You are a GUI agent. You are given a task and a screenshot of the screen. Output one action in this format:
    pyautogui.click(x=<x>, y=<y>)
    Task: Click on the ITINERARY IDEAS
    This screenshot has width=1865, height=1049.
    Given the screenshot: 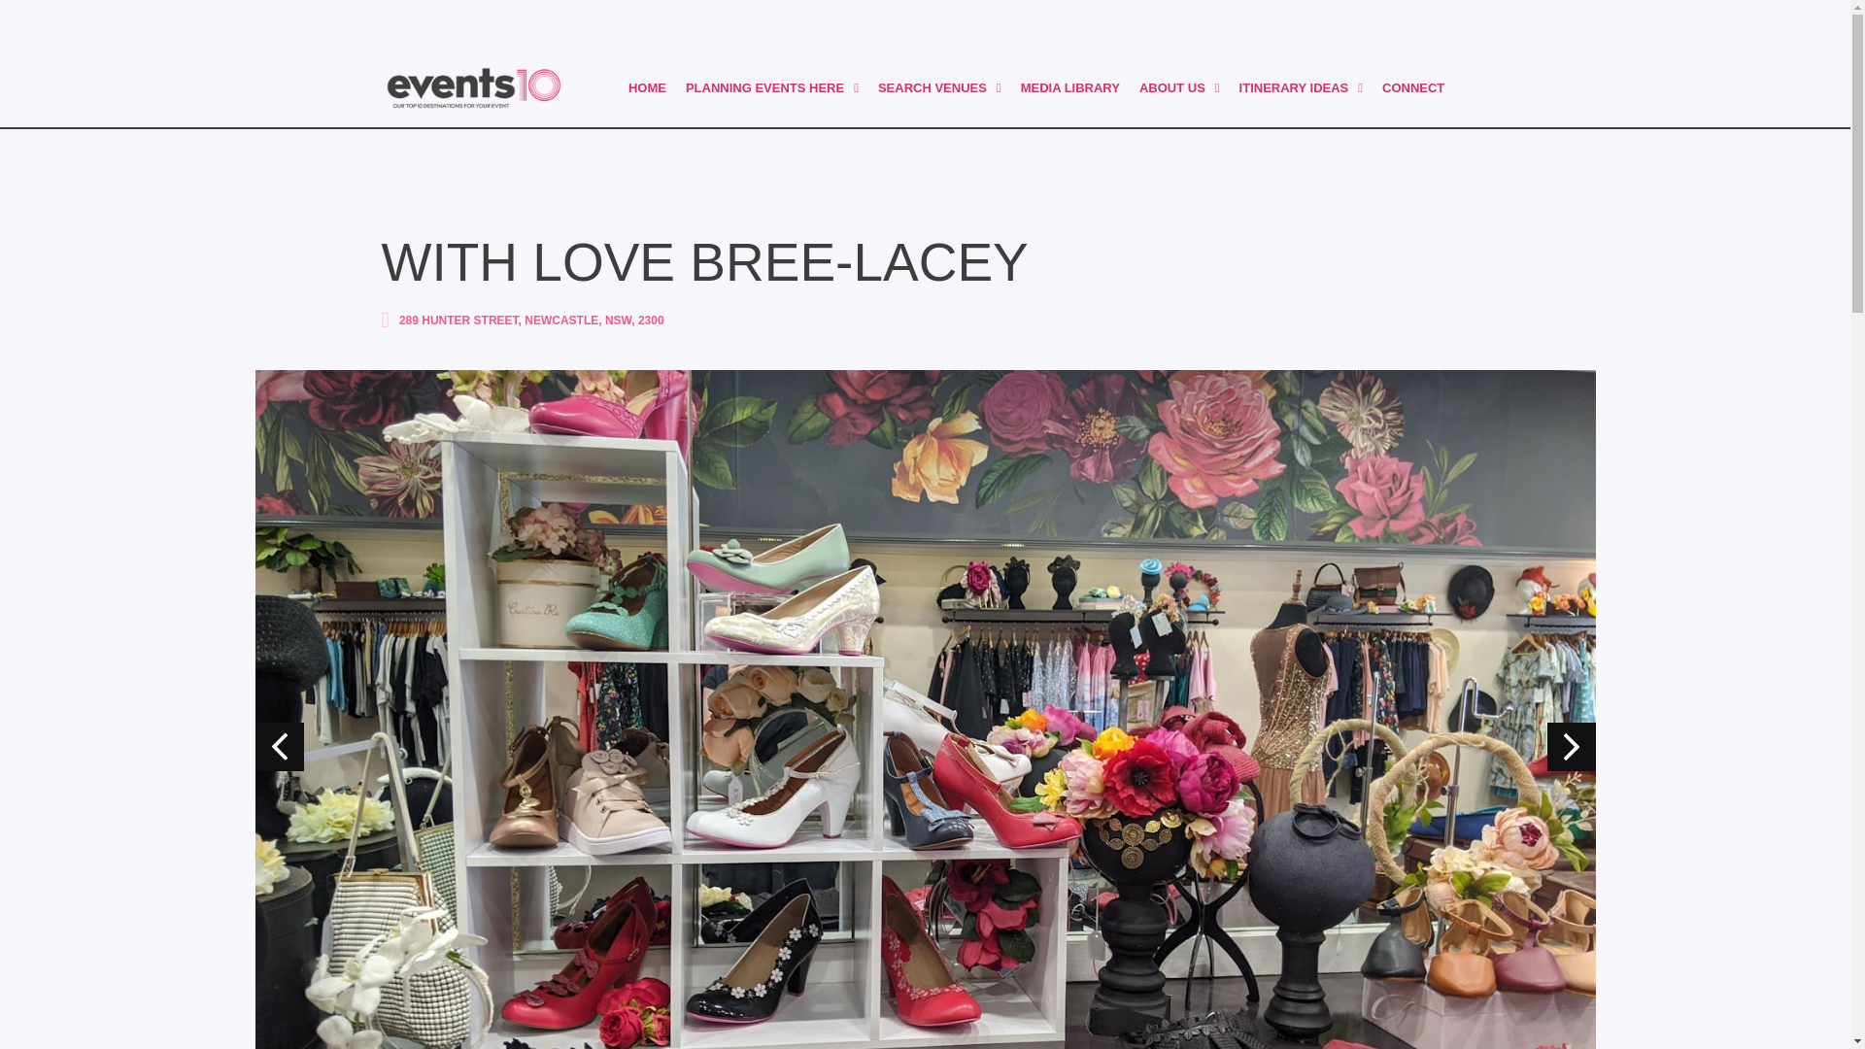 What is the action you would take?
    pyautogui.click(x=1300, y=88)
    